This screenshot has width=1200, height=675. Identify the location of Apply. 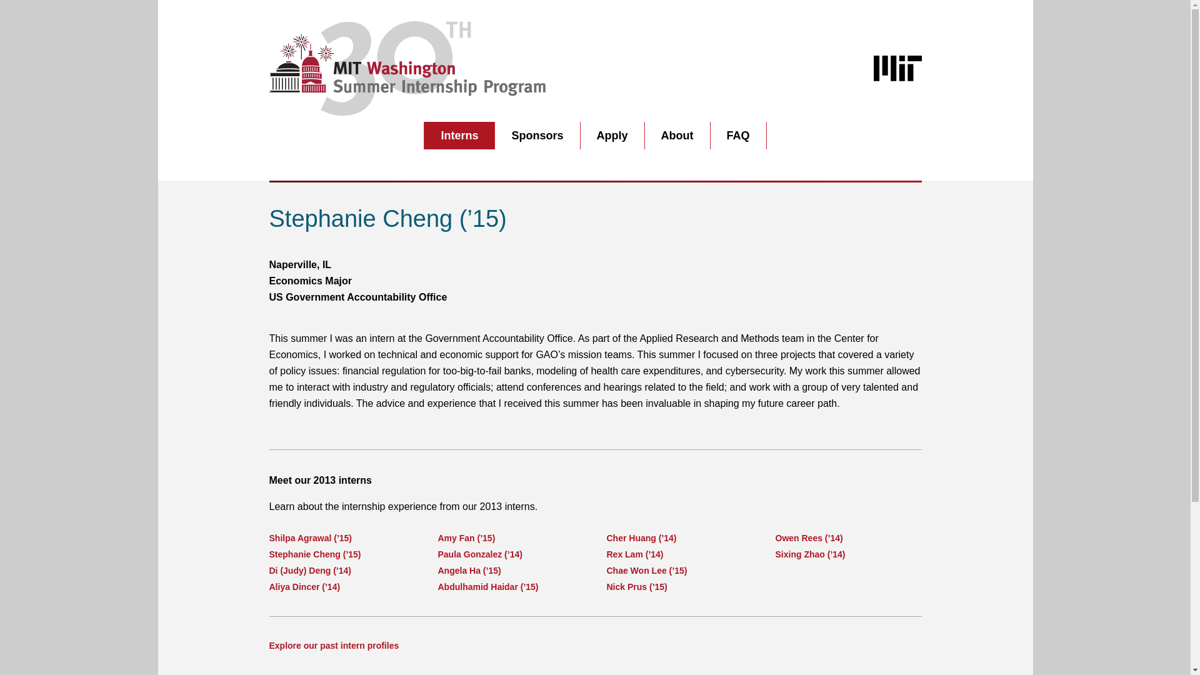
(611, 135).